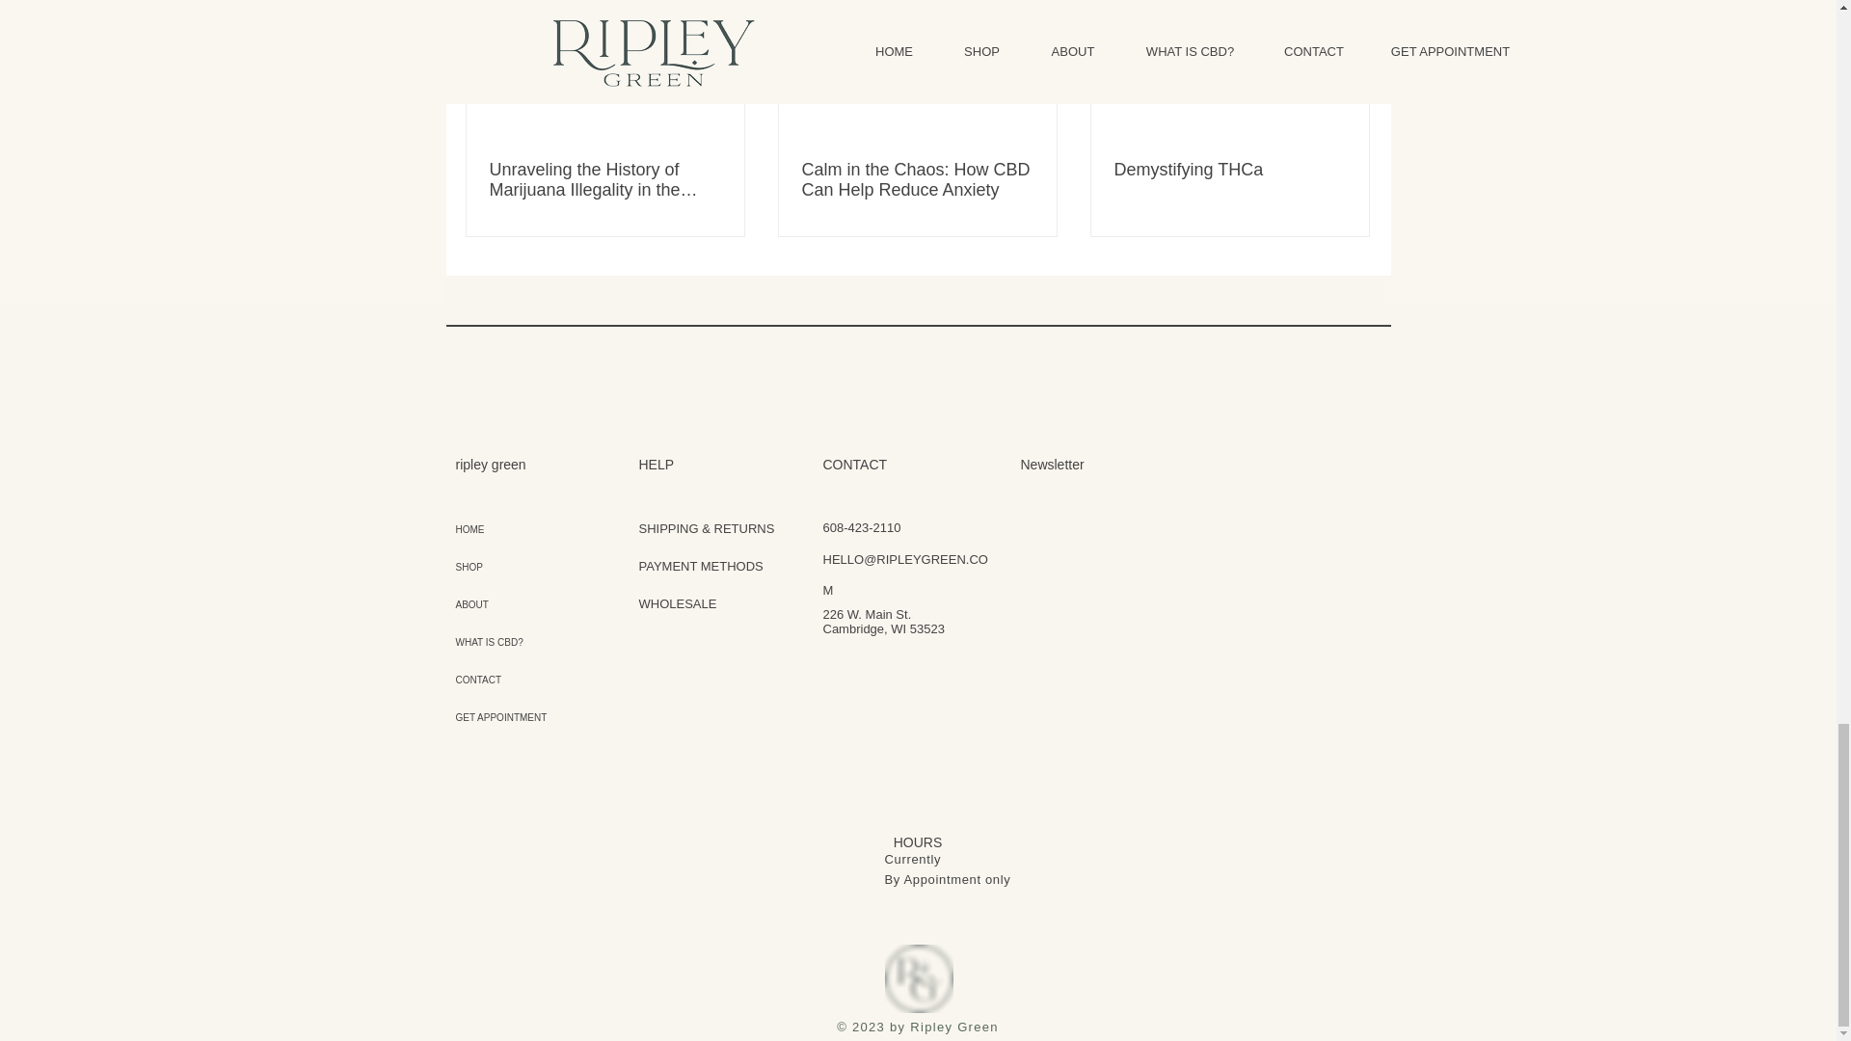  Describe the element at coordinates (868, 613) in the screenshot. I see `226 W. Main St.` at that location.